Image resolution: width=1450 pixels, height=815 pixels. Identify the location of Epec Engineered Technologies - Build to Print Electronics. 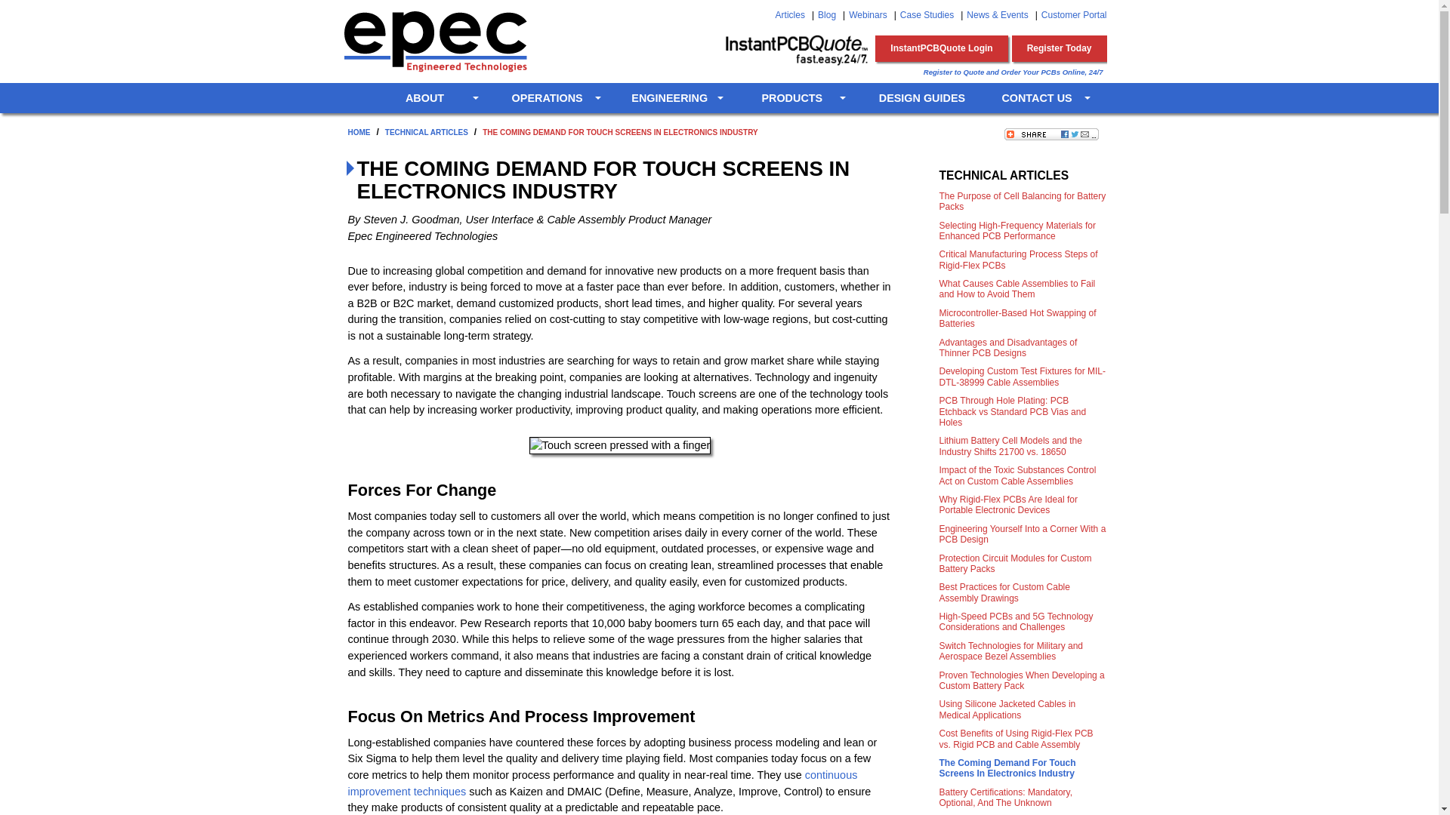
(433, 41).